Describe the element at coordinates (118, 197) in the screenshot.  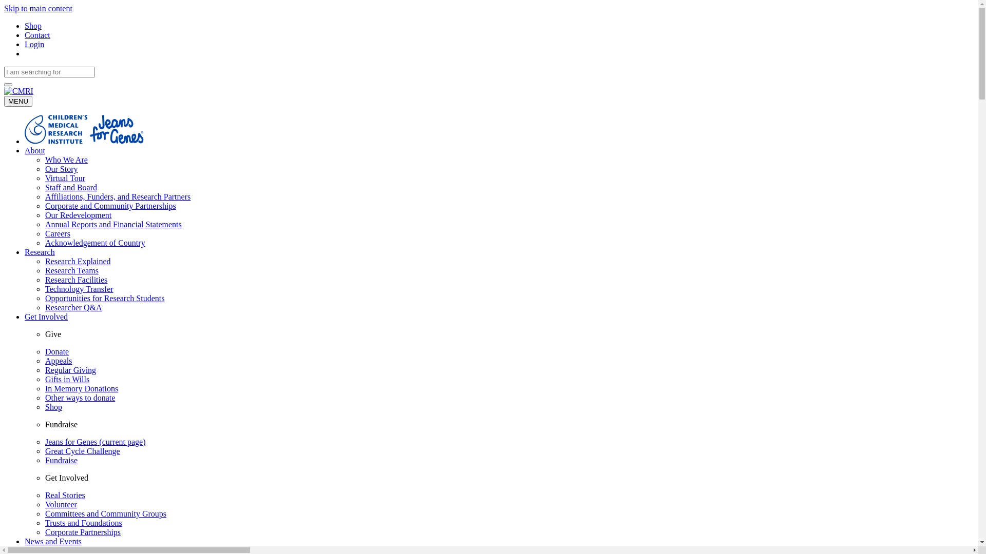
I see `Affiliations, Funders, and Research Partners` at that location.